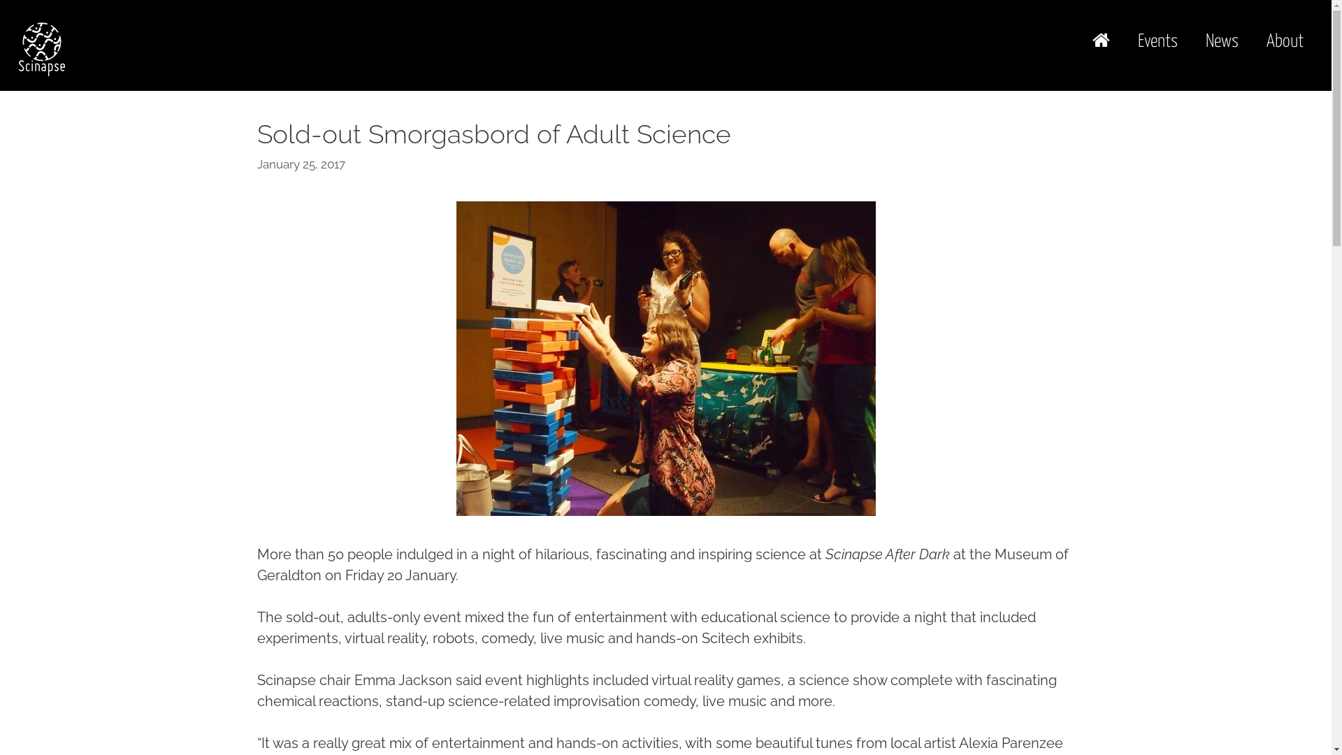  What do you see at coordinates (301, 164) in the screenshot?
I see `January 25, 2017` at bounding box center [301, 164].